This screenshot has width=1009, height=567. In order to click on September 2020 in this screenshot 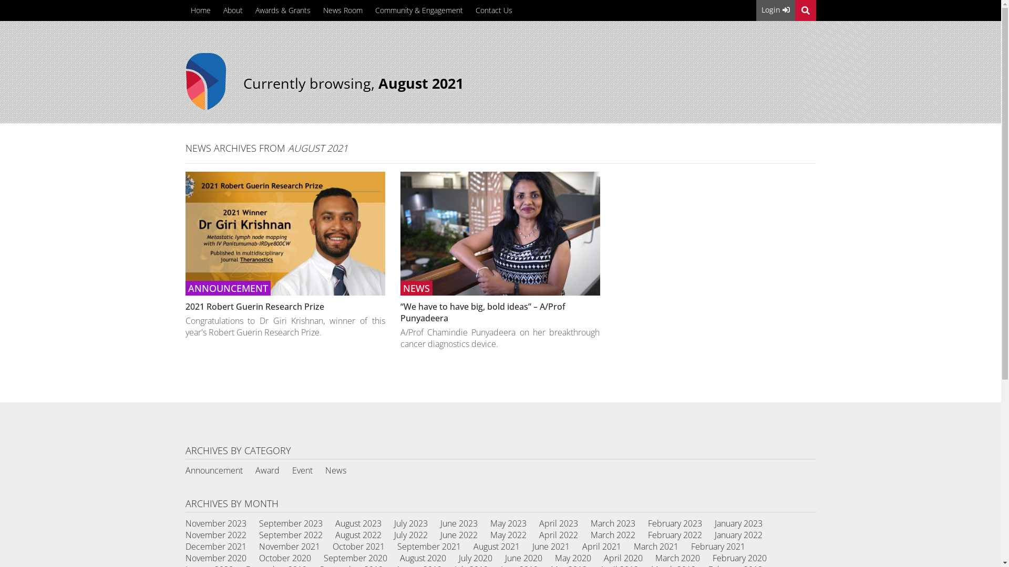, I will do `click(355, 558)`.